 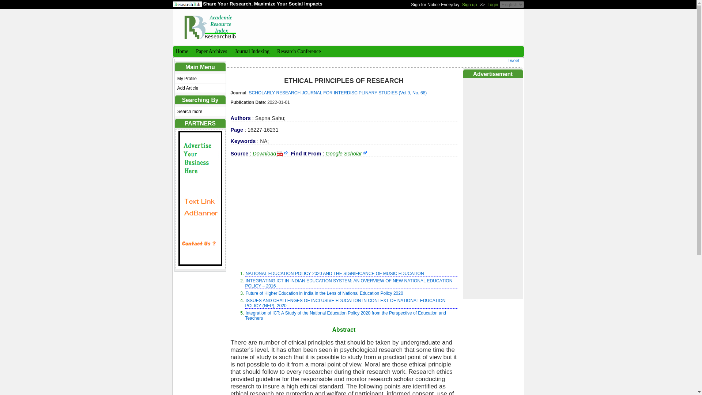 What do you see at coordinates (200, 111) in the screenshot?
I see `Search more` at bounding box center [200, 111].